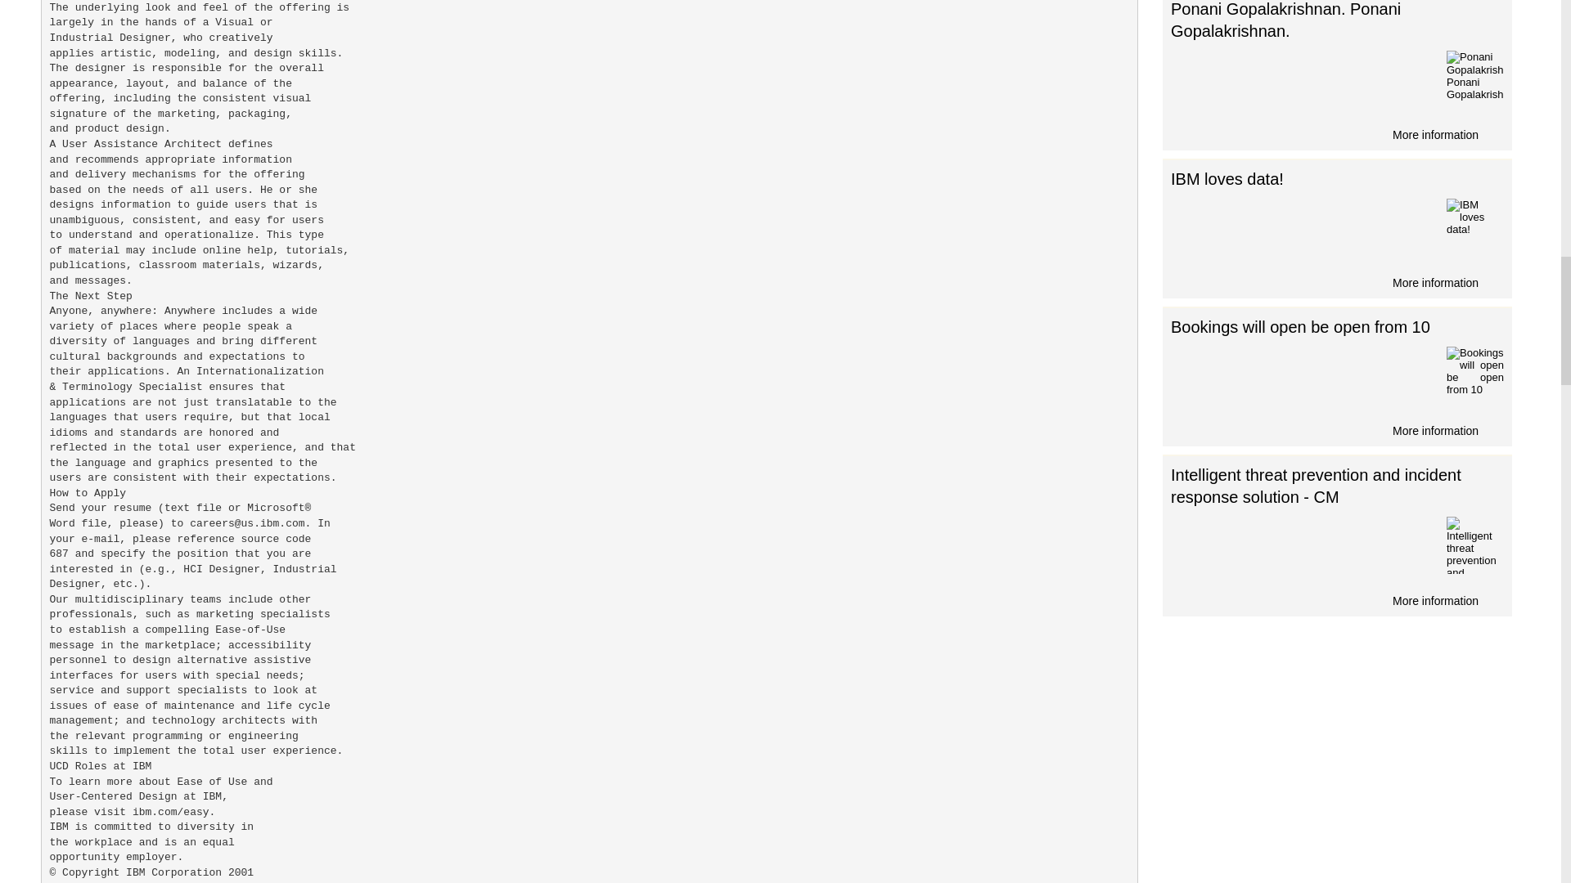 The width and height of the screenshot is (1571, 883). What do you see at coordinates (1337, 281) in the screenshot?
I see `More information` at bounding box center [1337, 281].